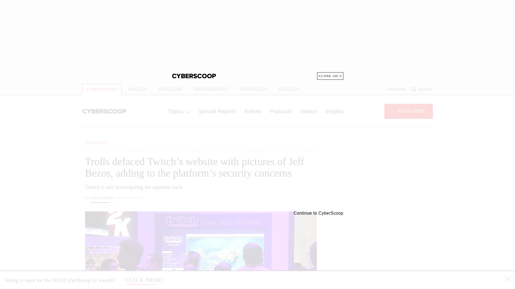  Describe the element at coordinates (390, 173) in the screenshot. I see `3rd party ad content` at that location.